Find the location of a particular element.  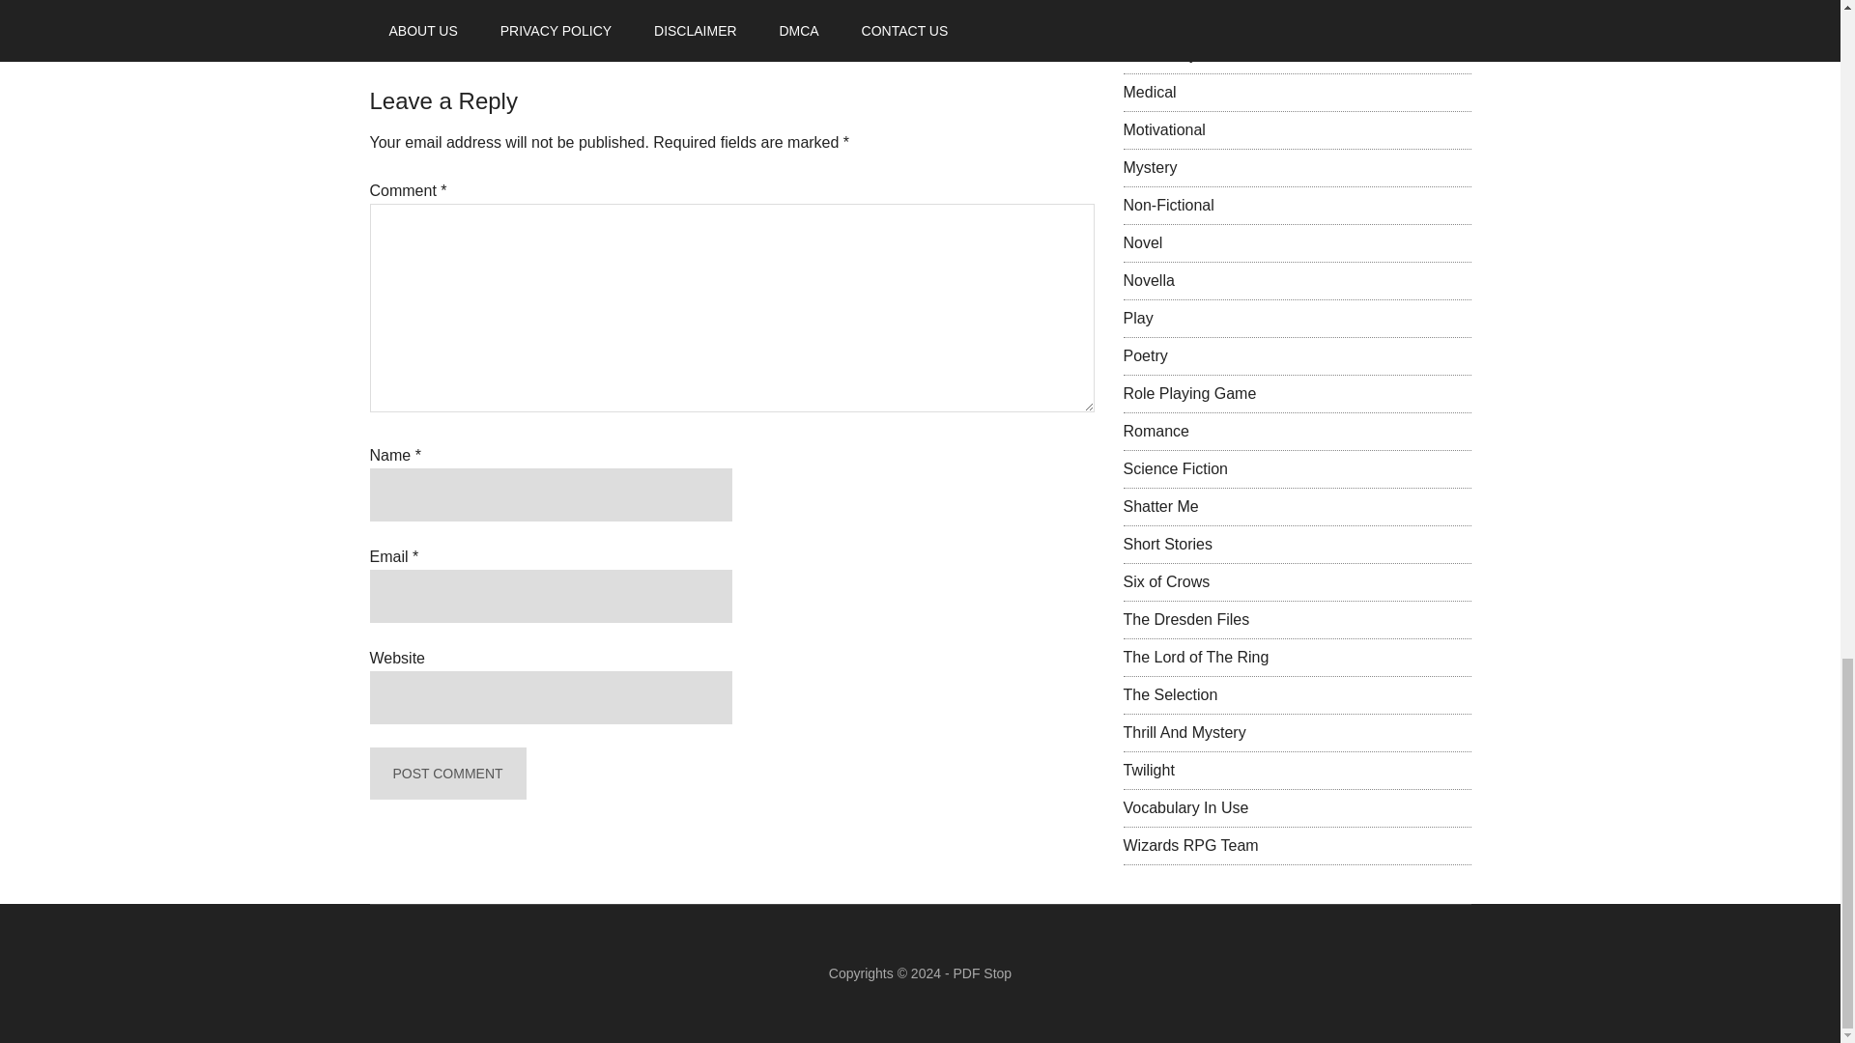

the fever code epub is located at coordinates (645, 2).